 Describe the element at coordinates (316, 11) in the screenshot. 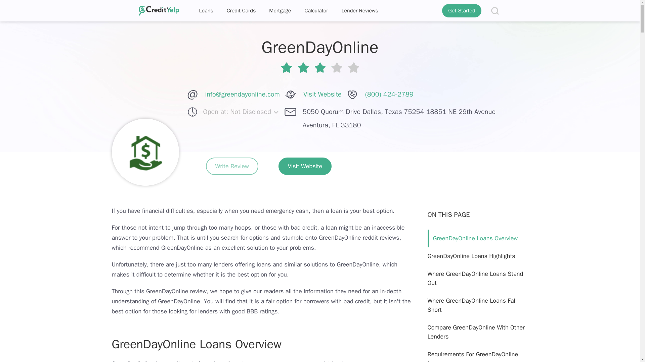

I see `Calculator` at that location.